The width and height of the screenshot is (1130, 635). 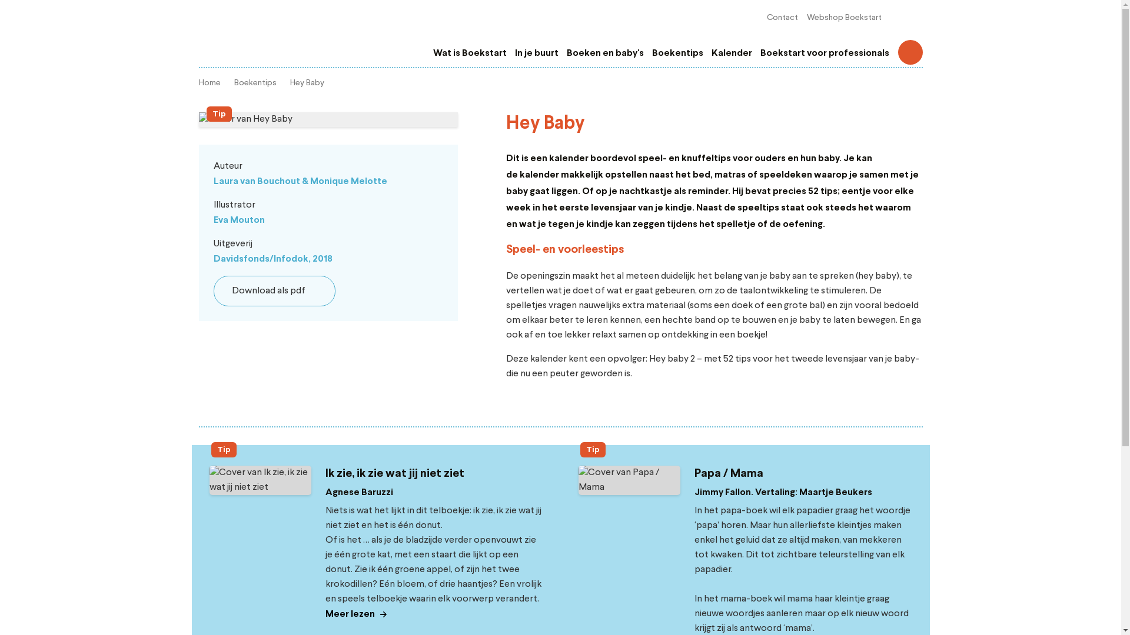 What do you see at coordinates (233, 341) in the screenshot?
I see `Twitter` at bounding box center [233, 341].